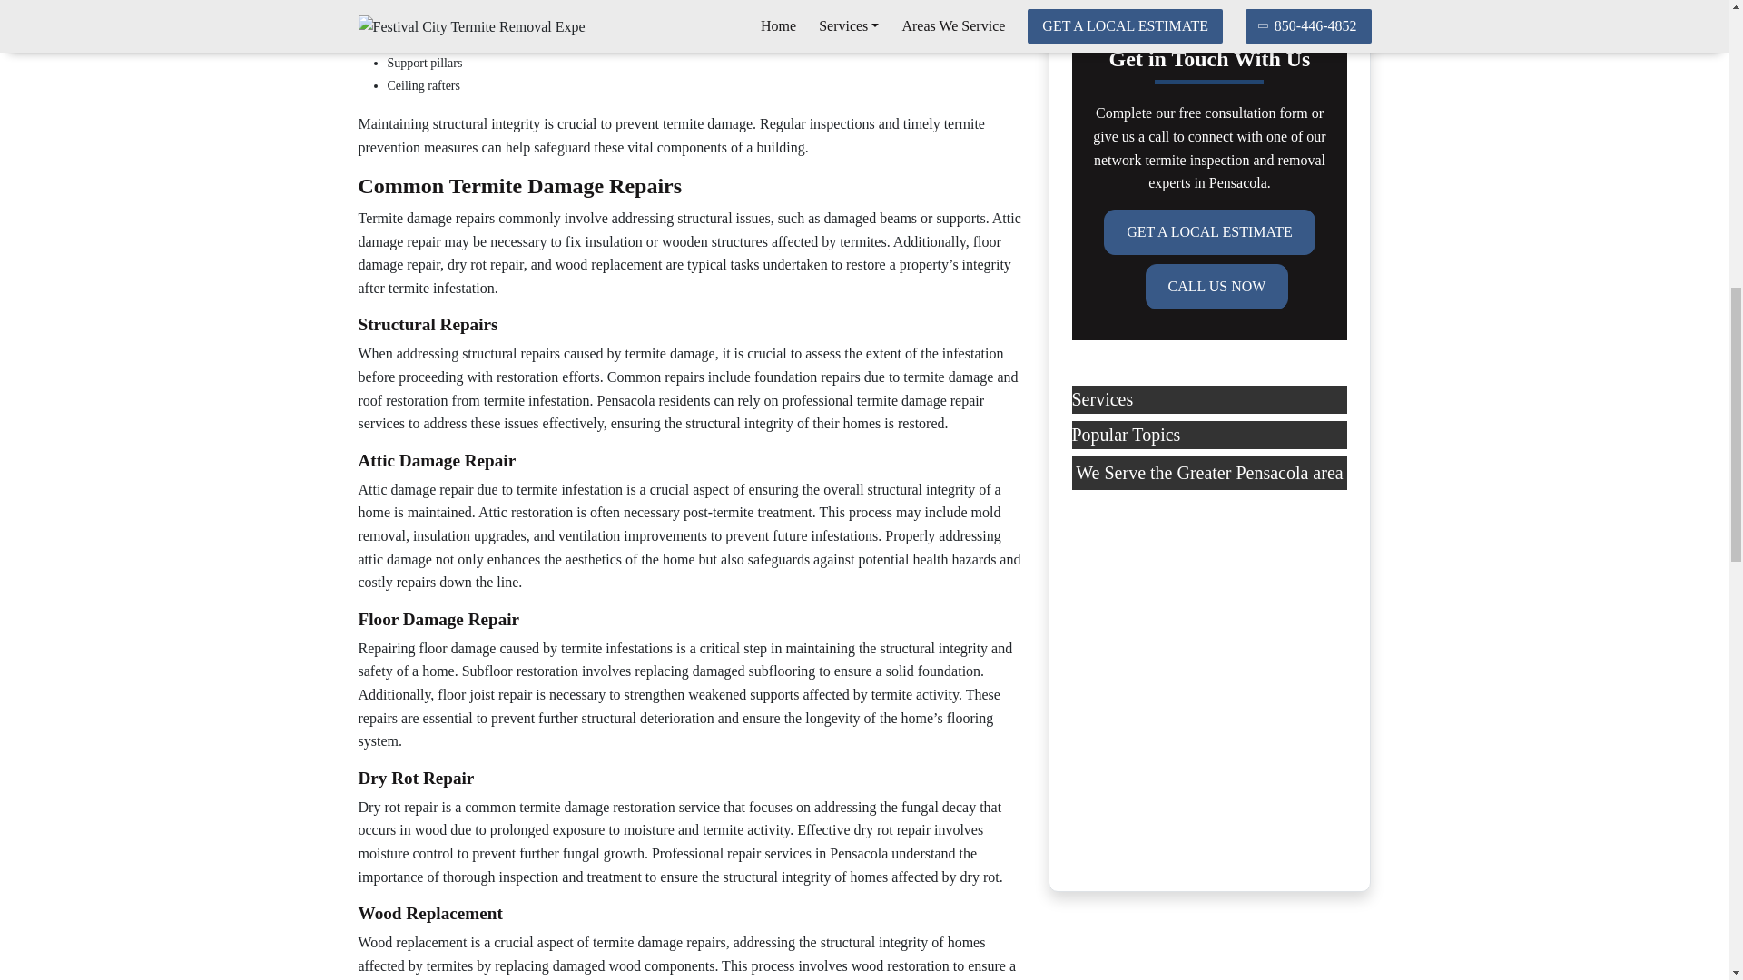 This screenshot has height=980, width=1743. What do you see at coordinates (1216, 287) in the screenshot?
I see `CALL US NOW` at bounding box center [1216, 287].